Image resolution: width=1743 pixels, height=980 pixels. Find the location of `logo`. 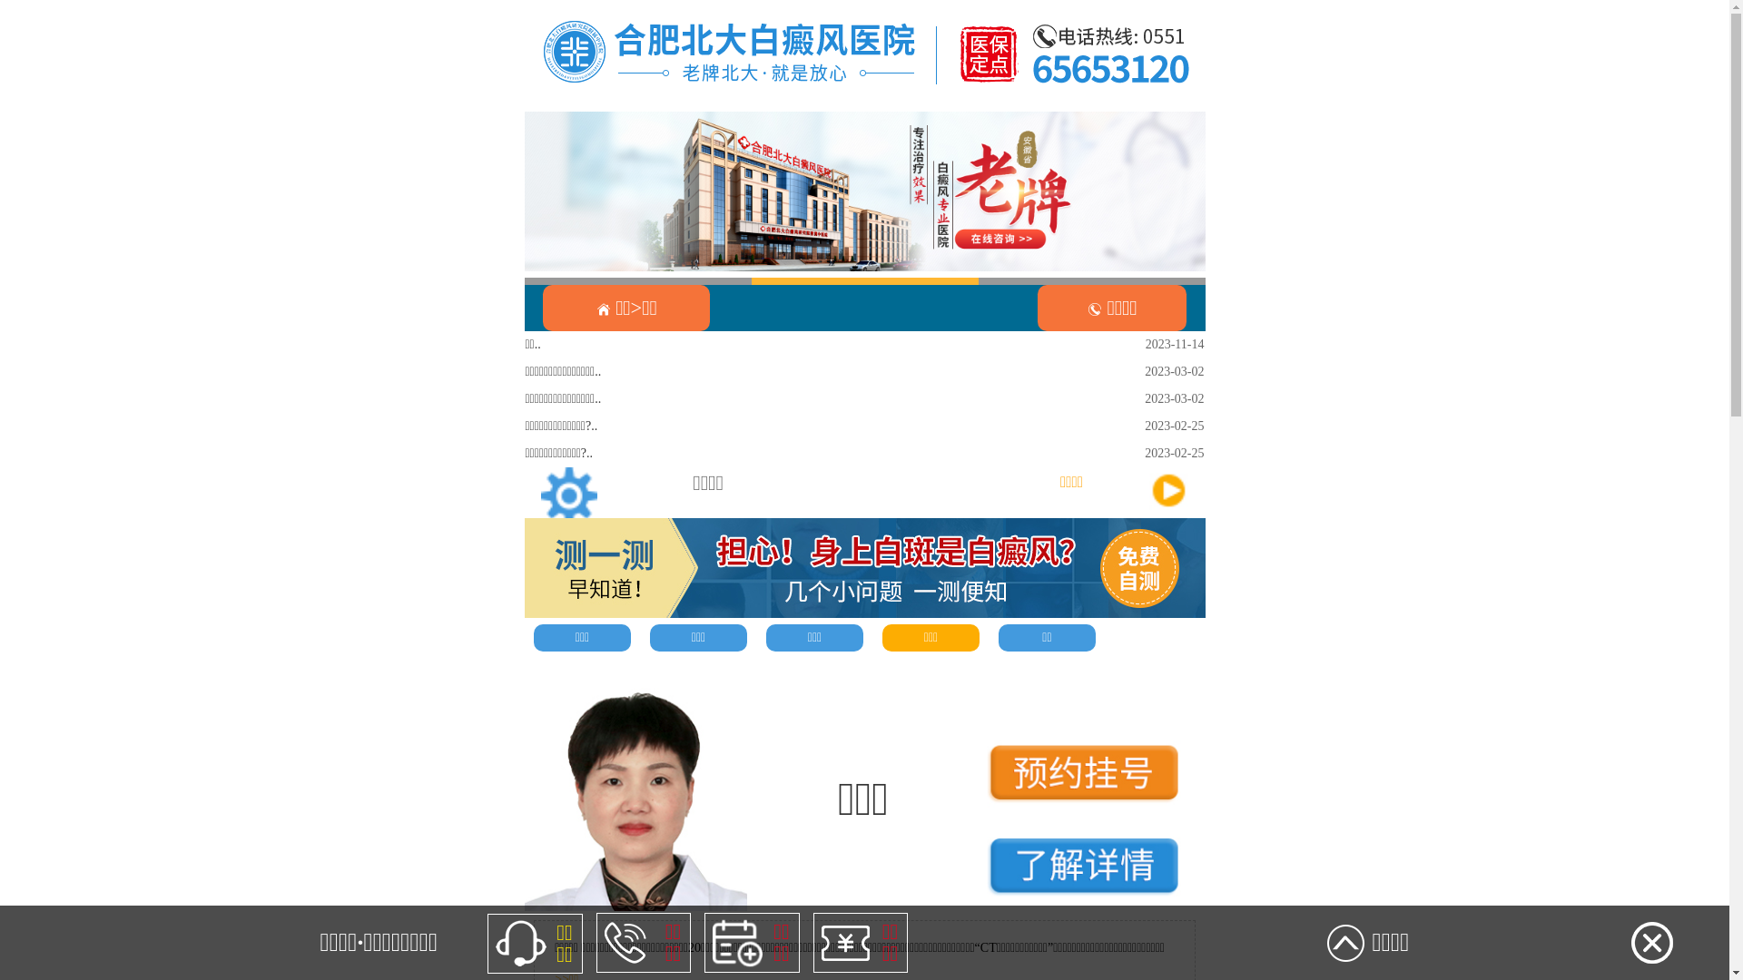

logo is located at coordinates (865, 54).